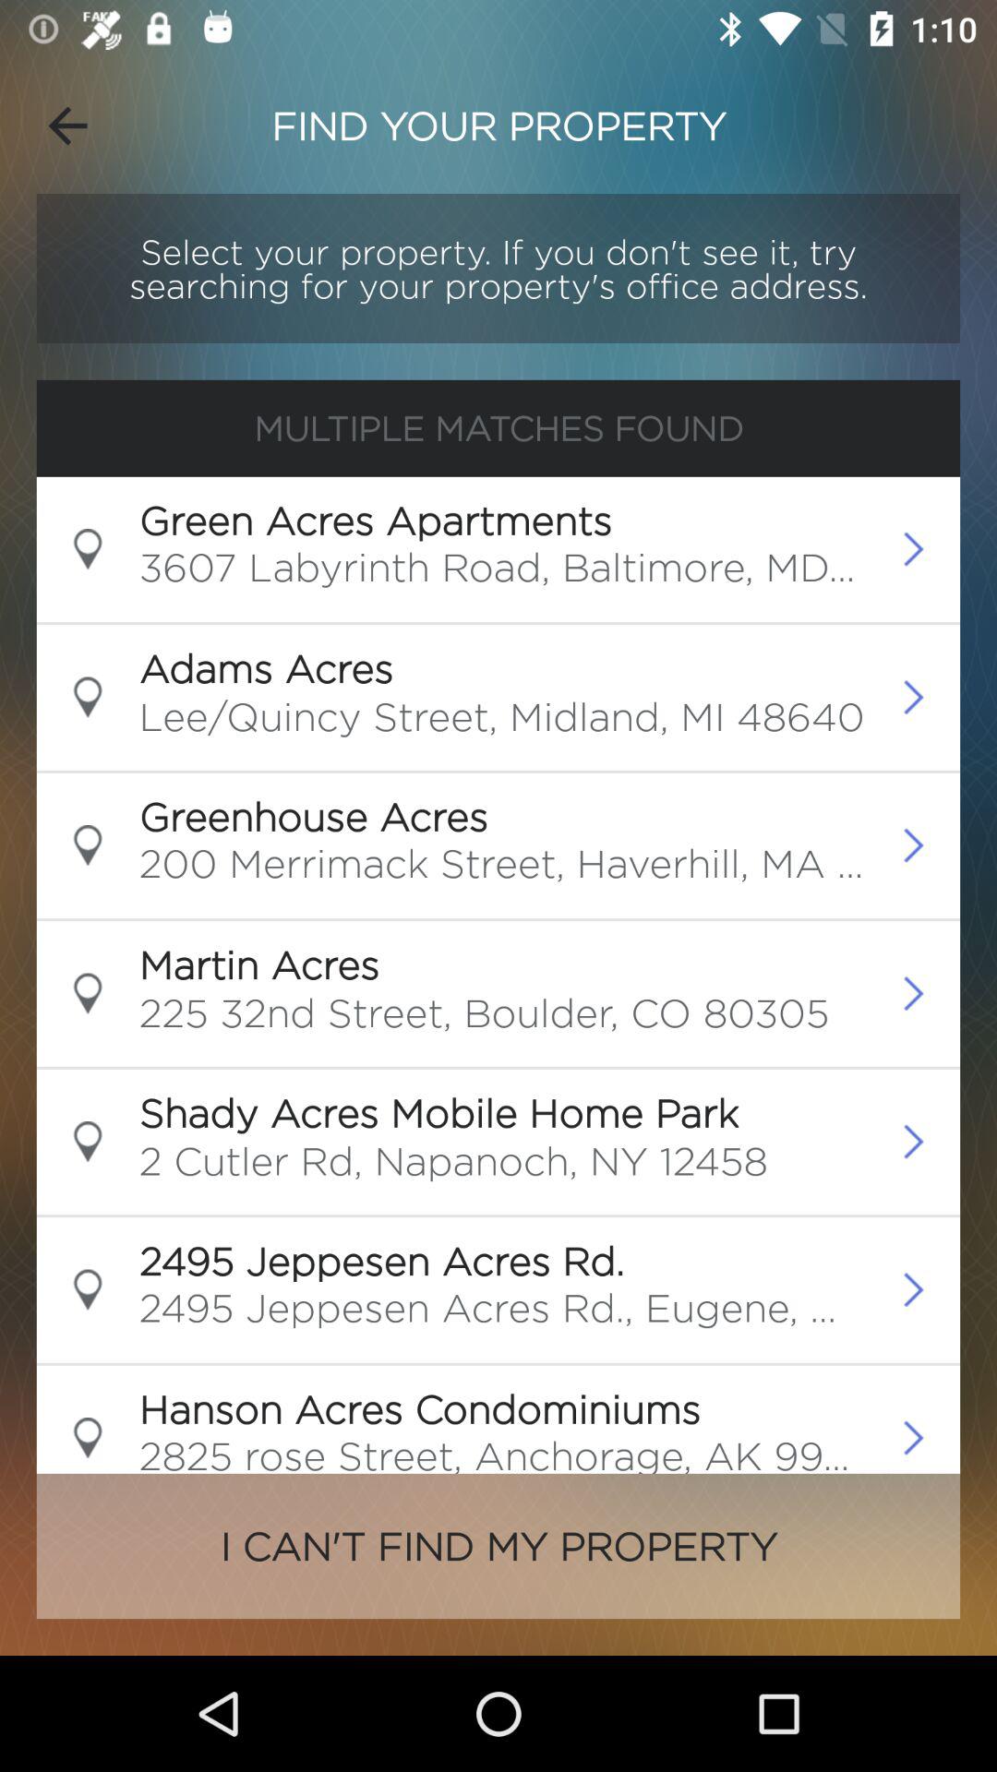  I want to click on tap the icon above the select your property icon, so click(67, 126).